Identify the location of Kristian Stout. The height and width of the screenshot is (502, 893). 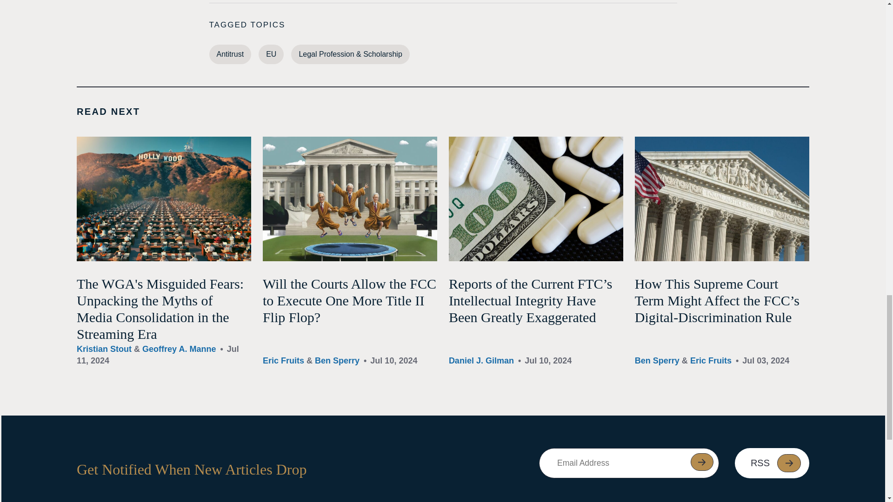
(104, 349).